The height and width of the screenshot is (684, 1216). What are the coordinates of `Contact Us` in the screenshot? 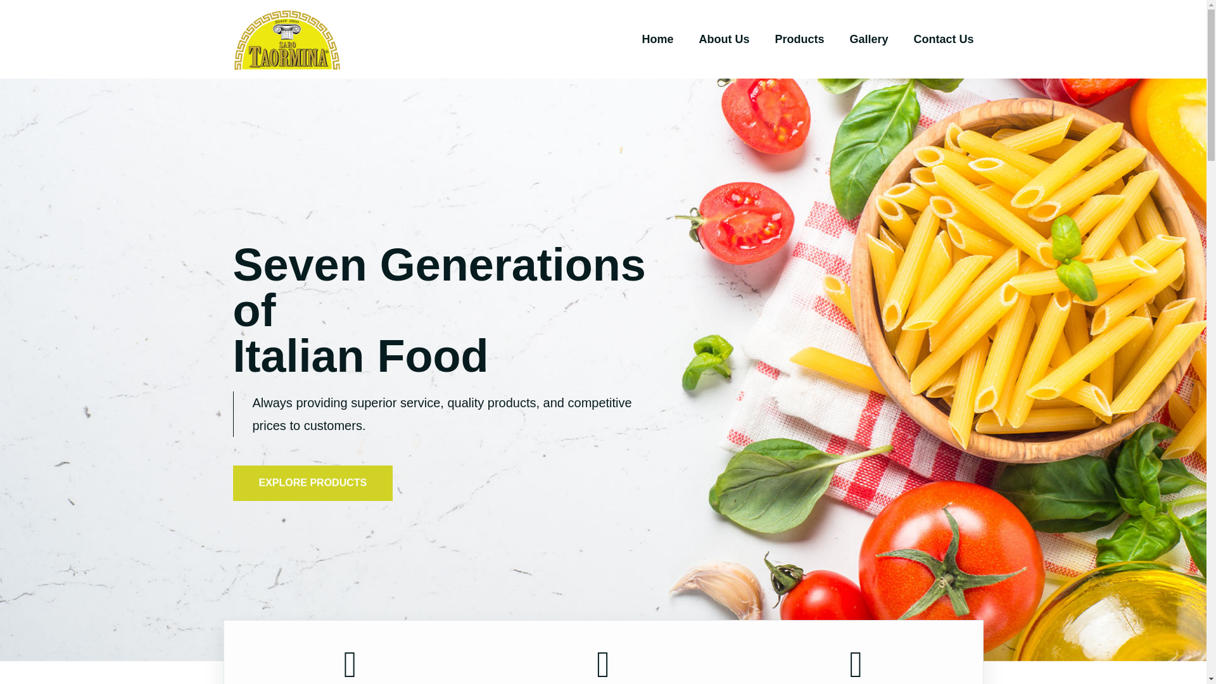 It's located at (940, 39).